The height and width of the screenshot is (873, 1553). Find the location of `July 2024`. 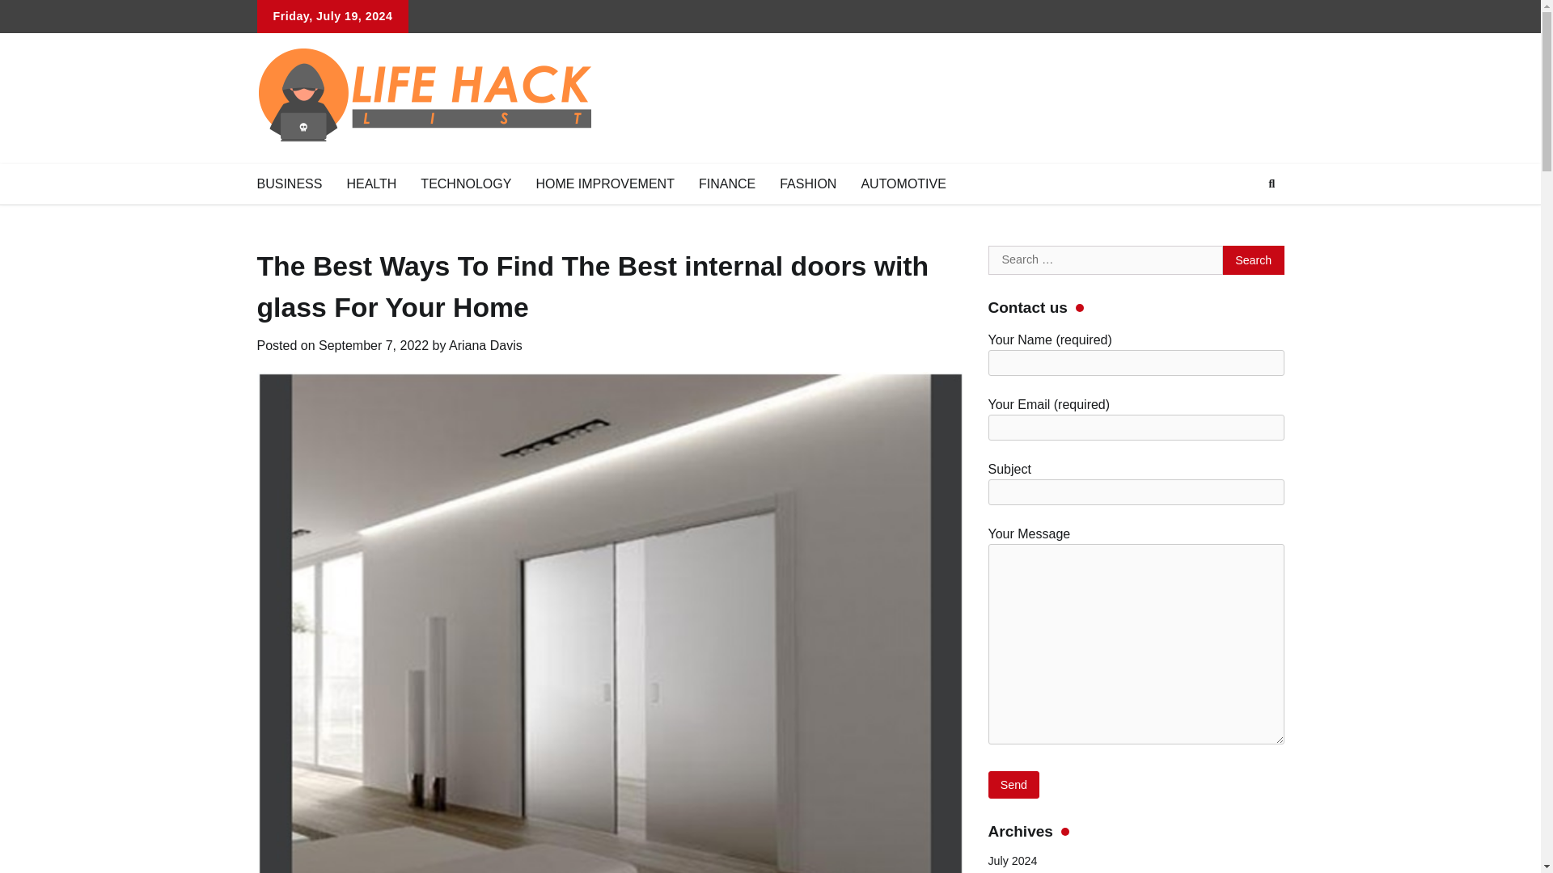

July 2024 is located at coordinates (1013, 861).